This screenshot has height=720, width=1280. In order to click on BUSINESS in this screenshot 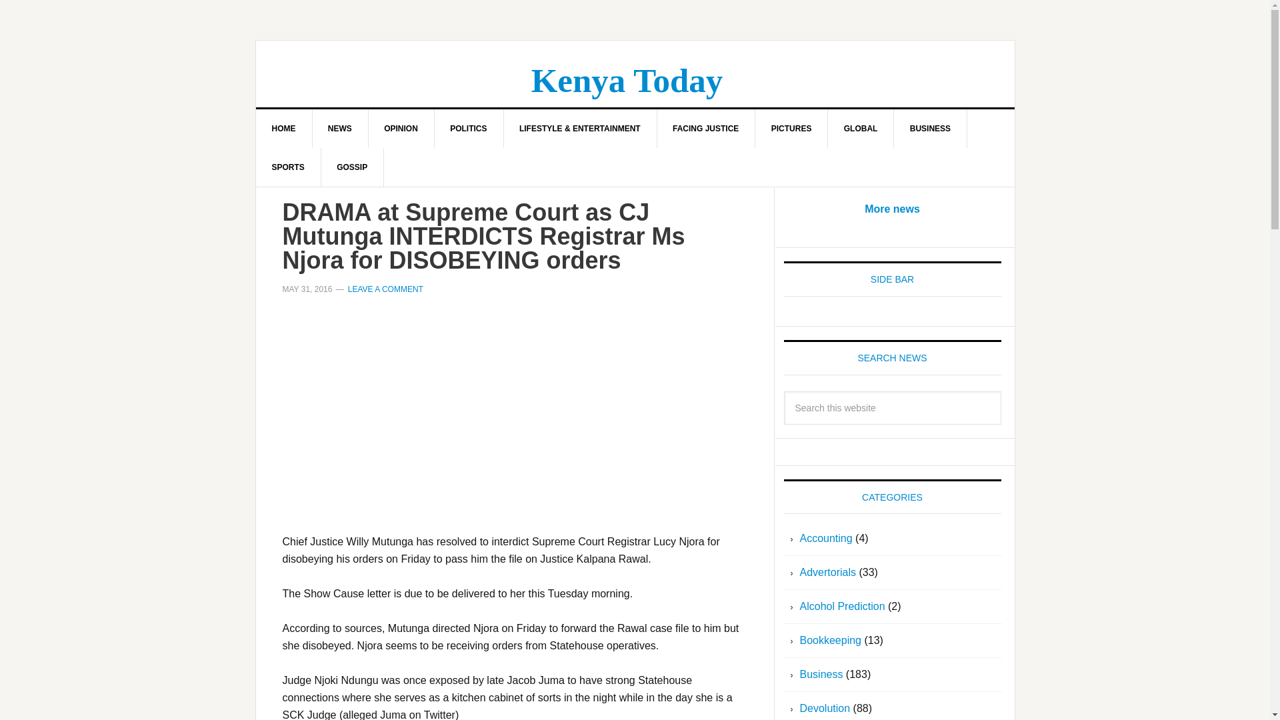, I will do `click(931, 129)`.